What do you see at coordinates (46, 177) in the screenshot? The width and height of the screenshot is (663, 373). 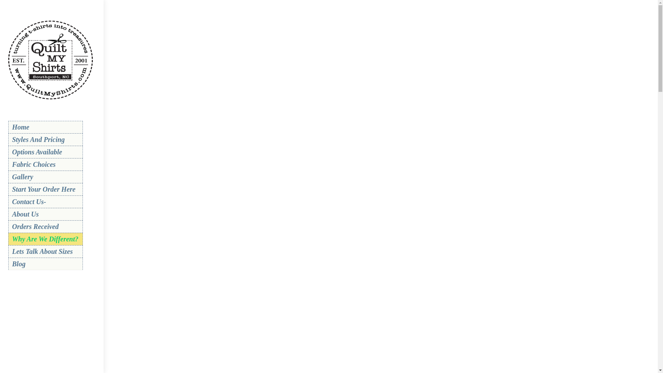 I see `Gallery` at bounding box center [46, 177].